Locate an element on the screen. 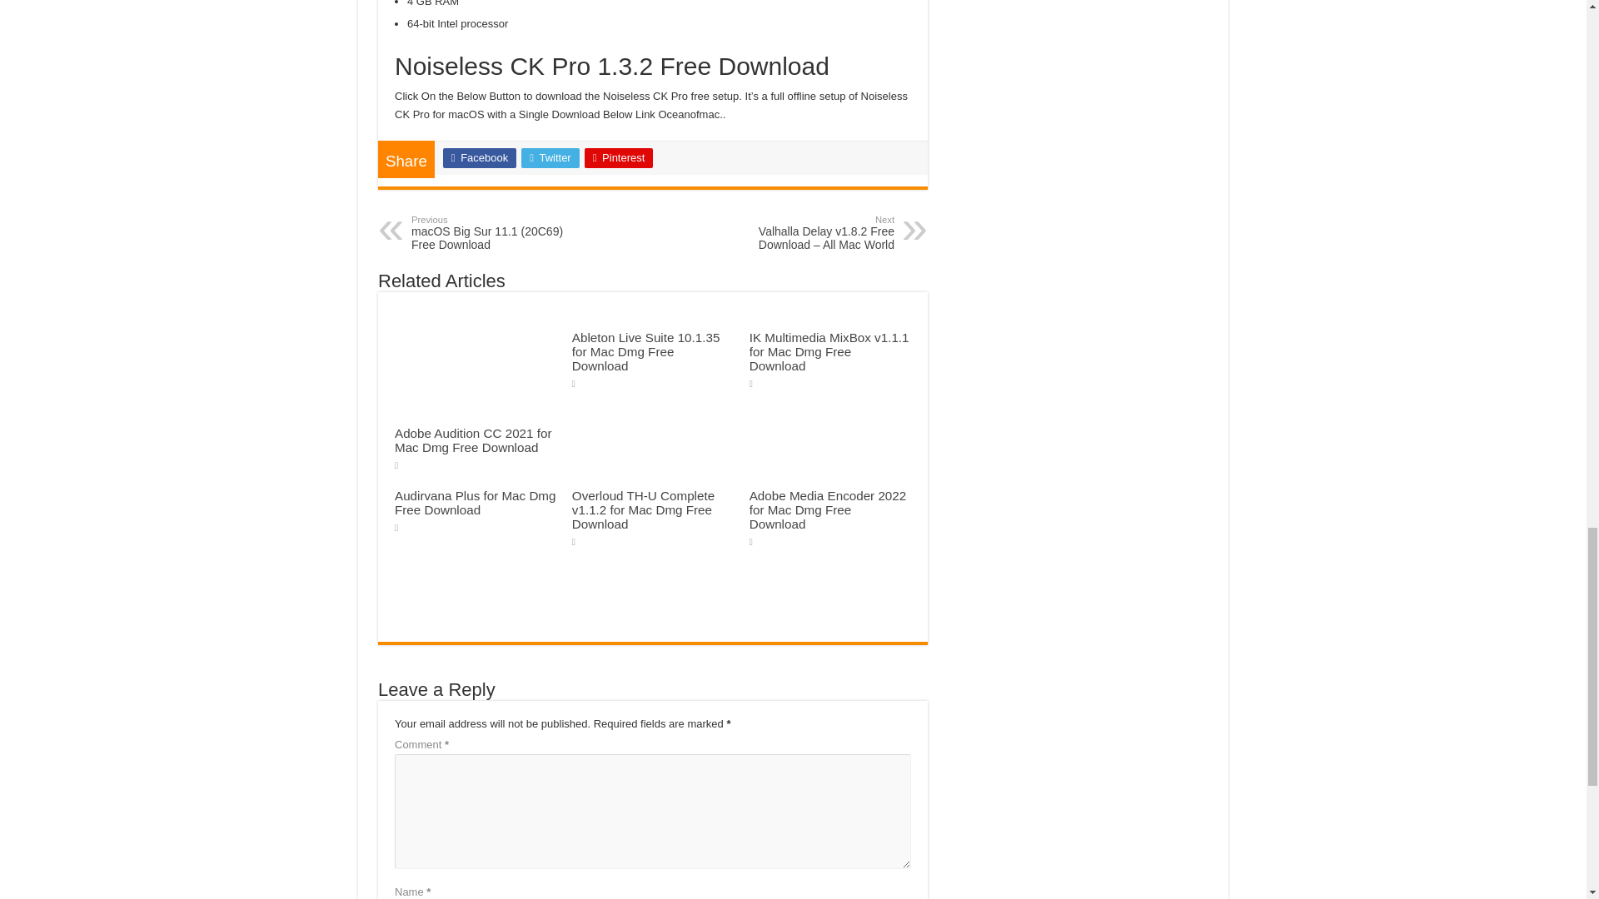 The height and width of the screenshot is (899, 1599). Adobe Audition CC 2021 for Mac Dmg Free Download is located at coordinates (473, 440).